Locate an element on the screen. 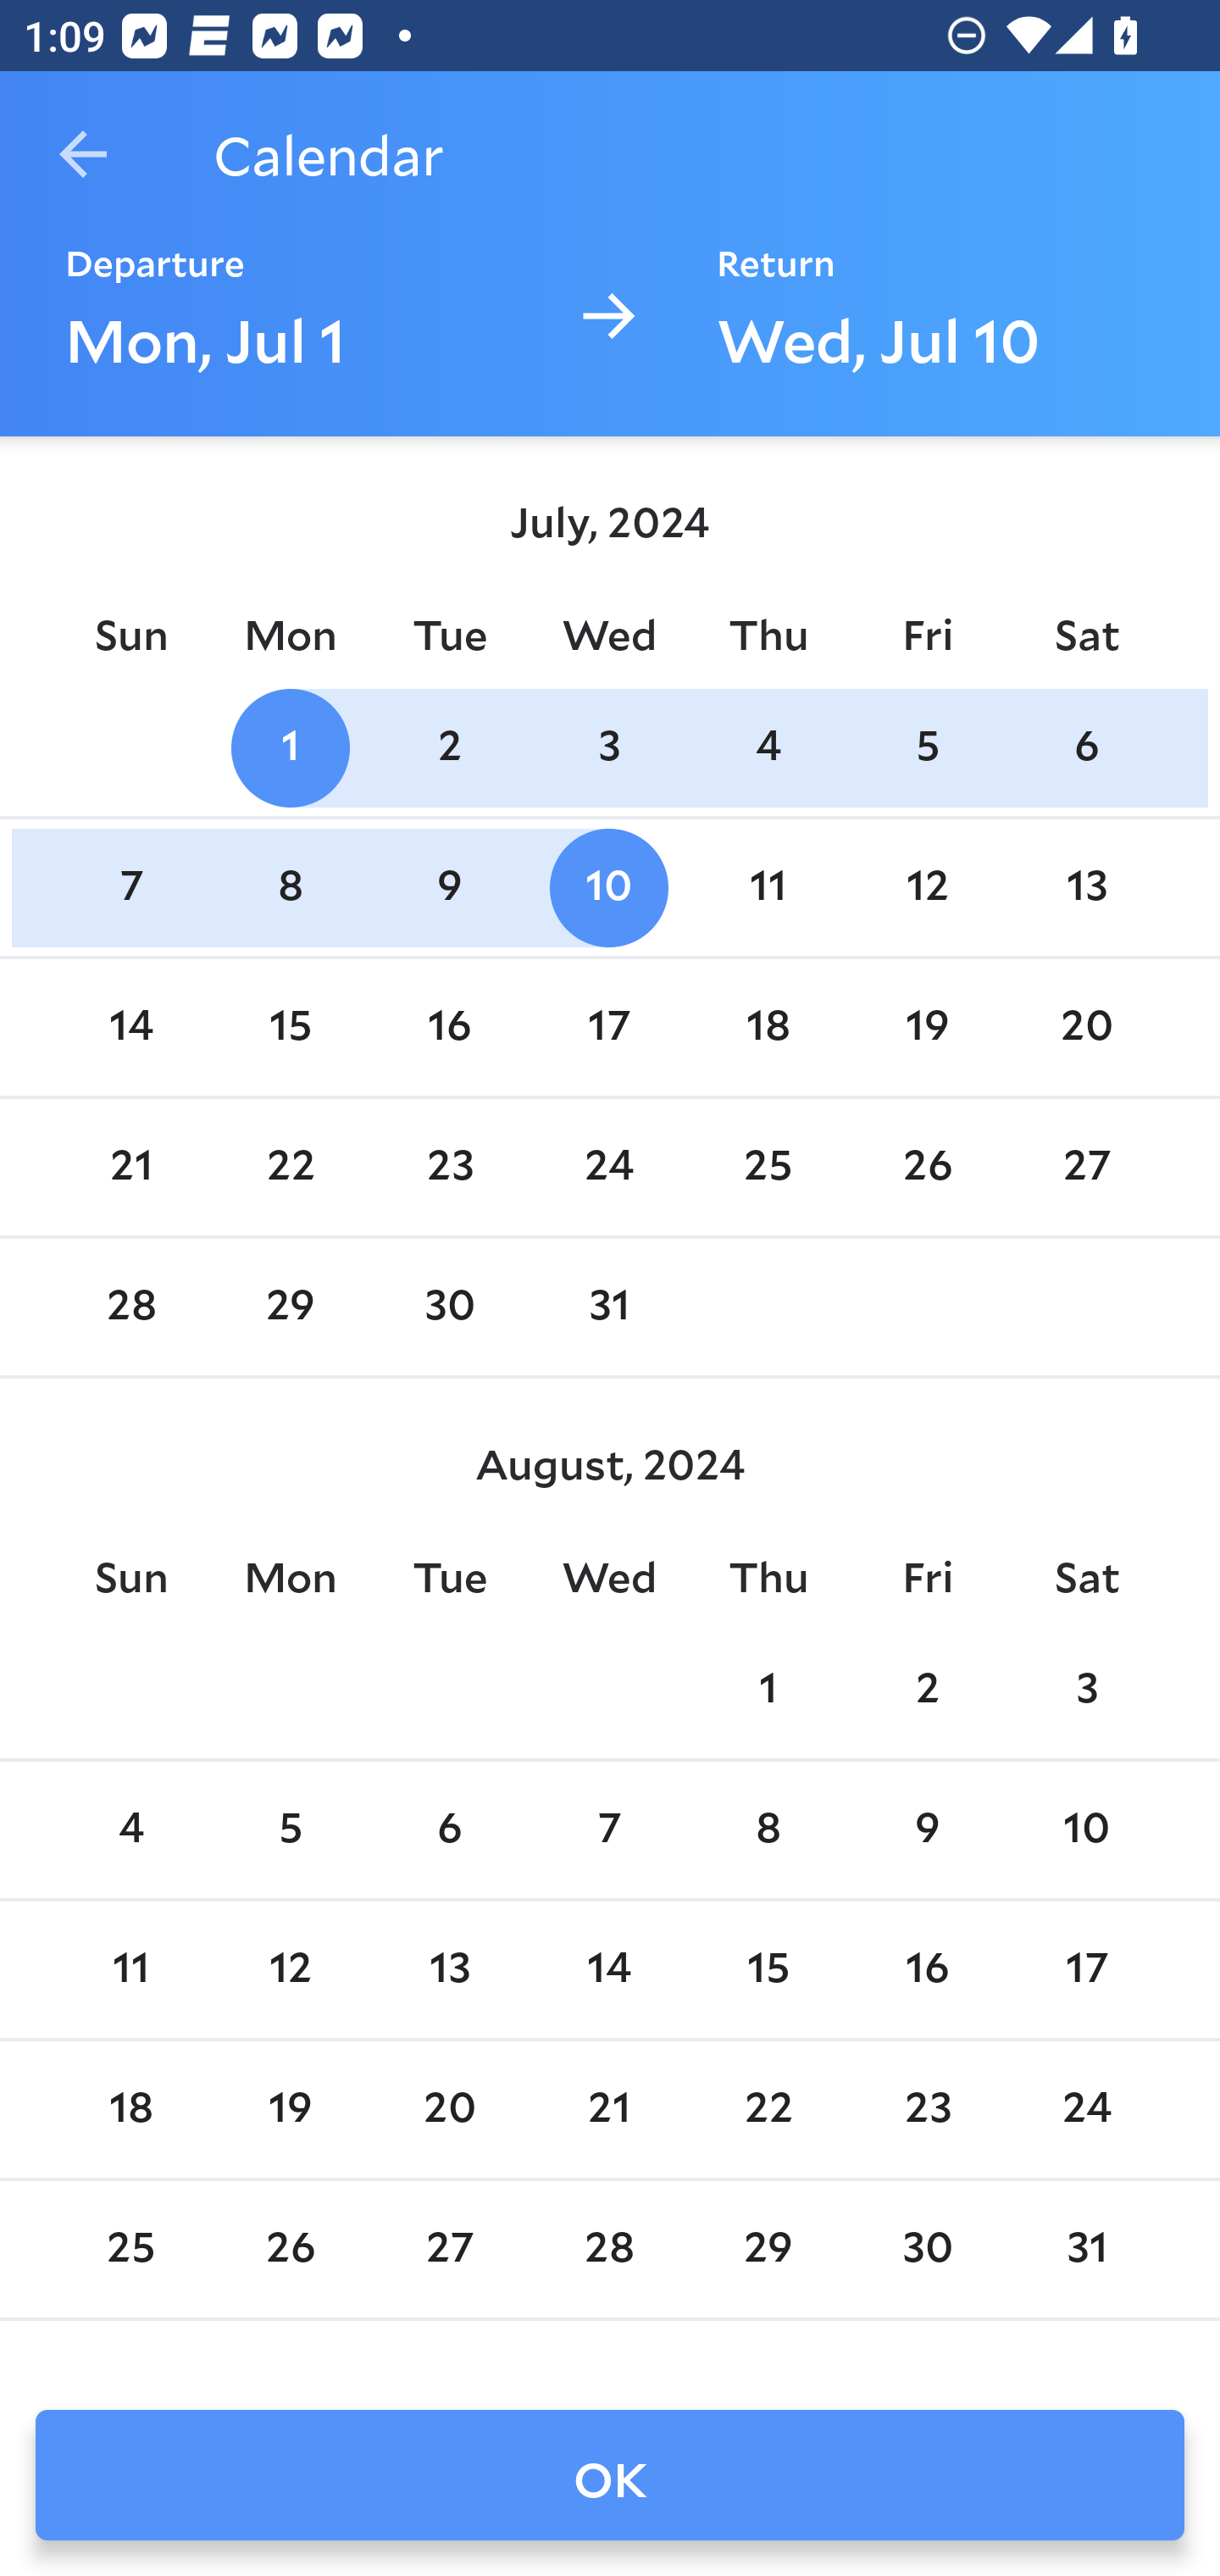 This screenshot has width=1220, height=2576. 10 is located at coordinates (1086, 1831).